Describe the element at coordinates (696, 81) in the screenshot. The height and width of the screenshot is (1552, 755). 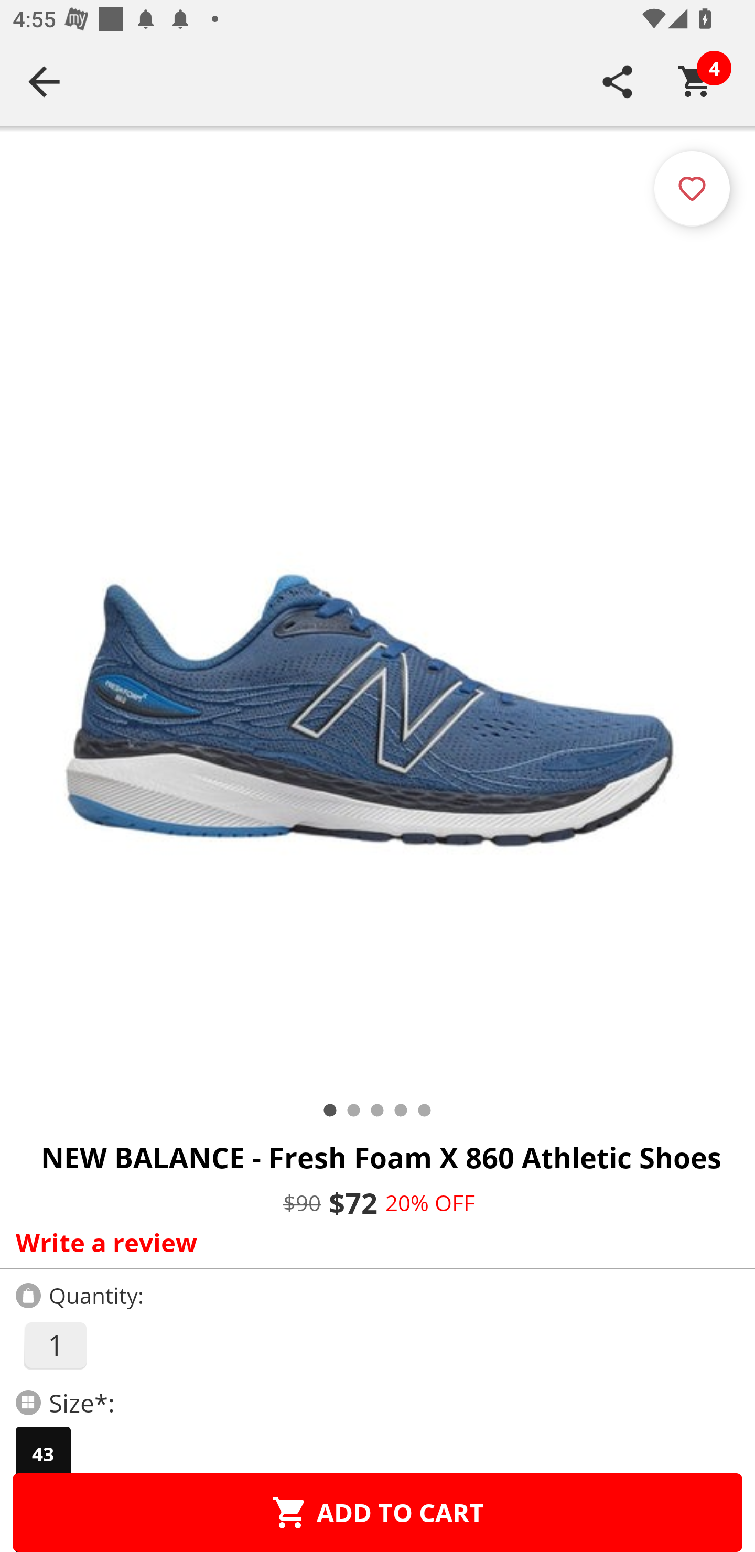
I see `Cart` at that location.